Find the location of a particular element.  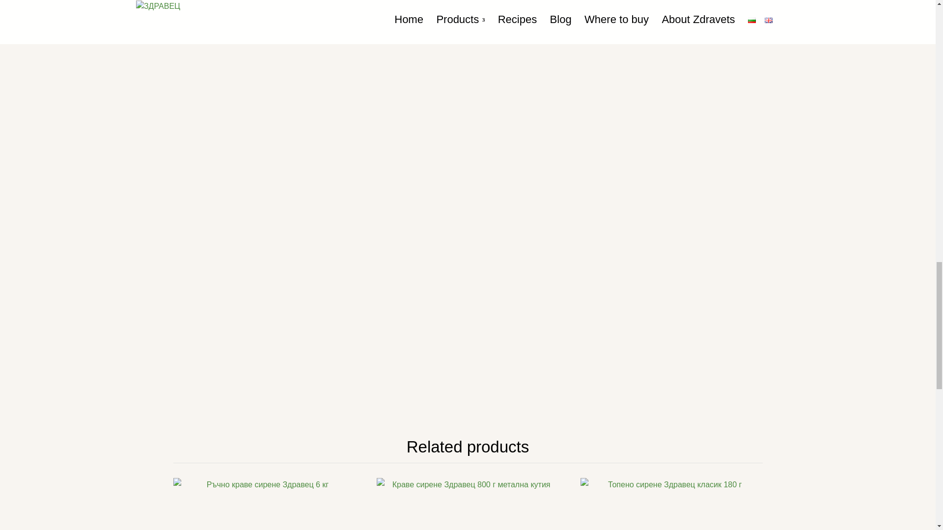

Handmade cow cheese Zdravets 6 kg is located at coordinates (263, 504).